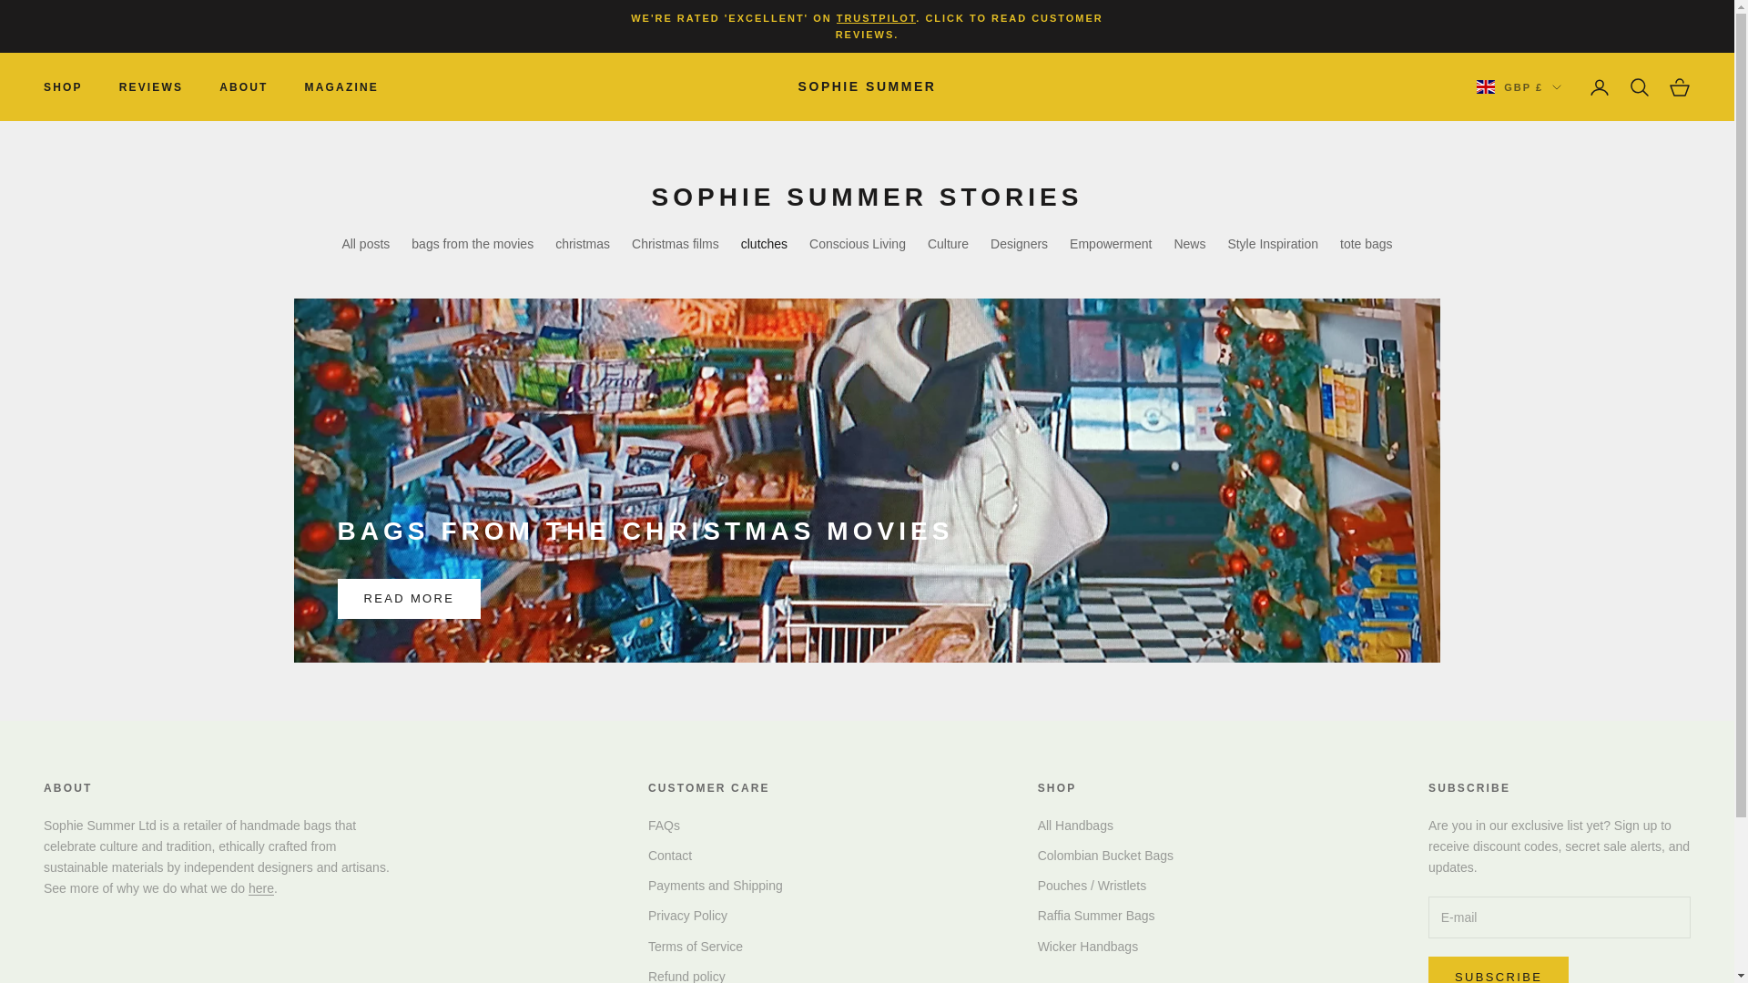 This screenshot has width=1748, height=983. I want to click on SOPHIE SUMMER, so click(868, 87).